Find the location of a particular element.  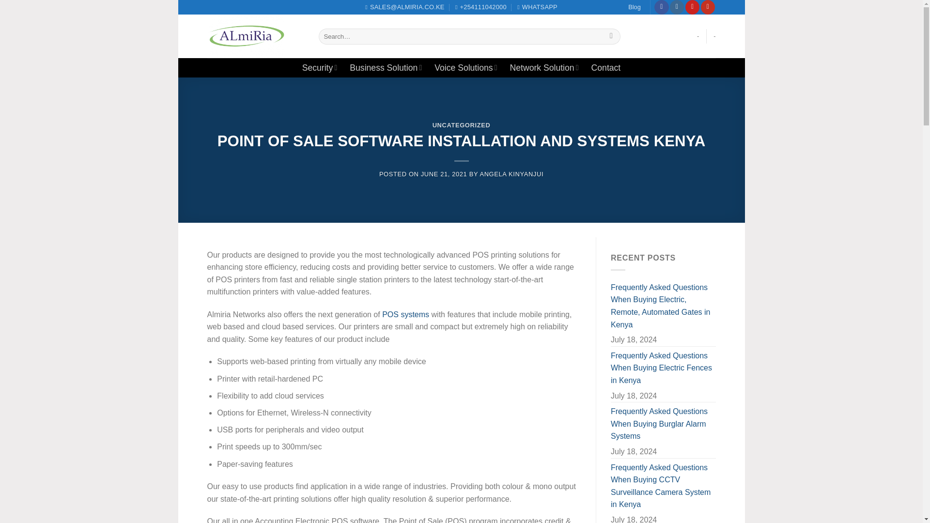

254700449778 is located at coordinates (537, 7).